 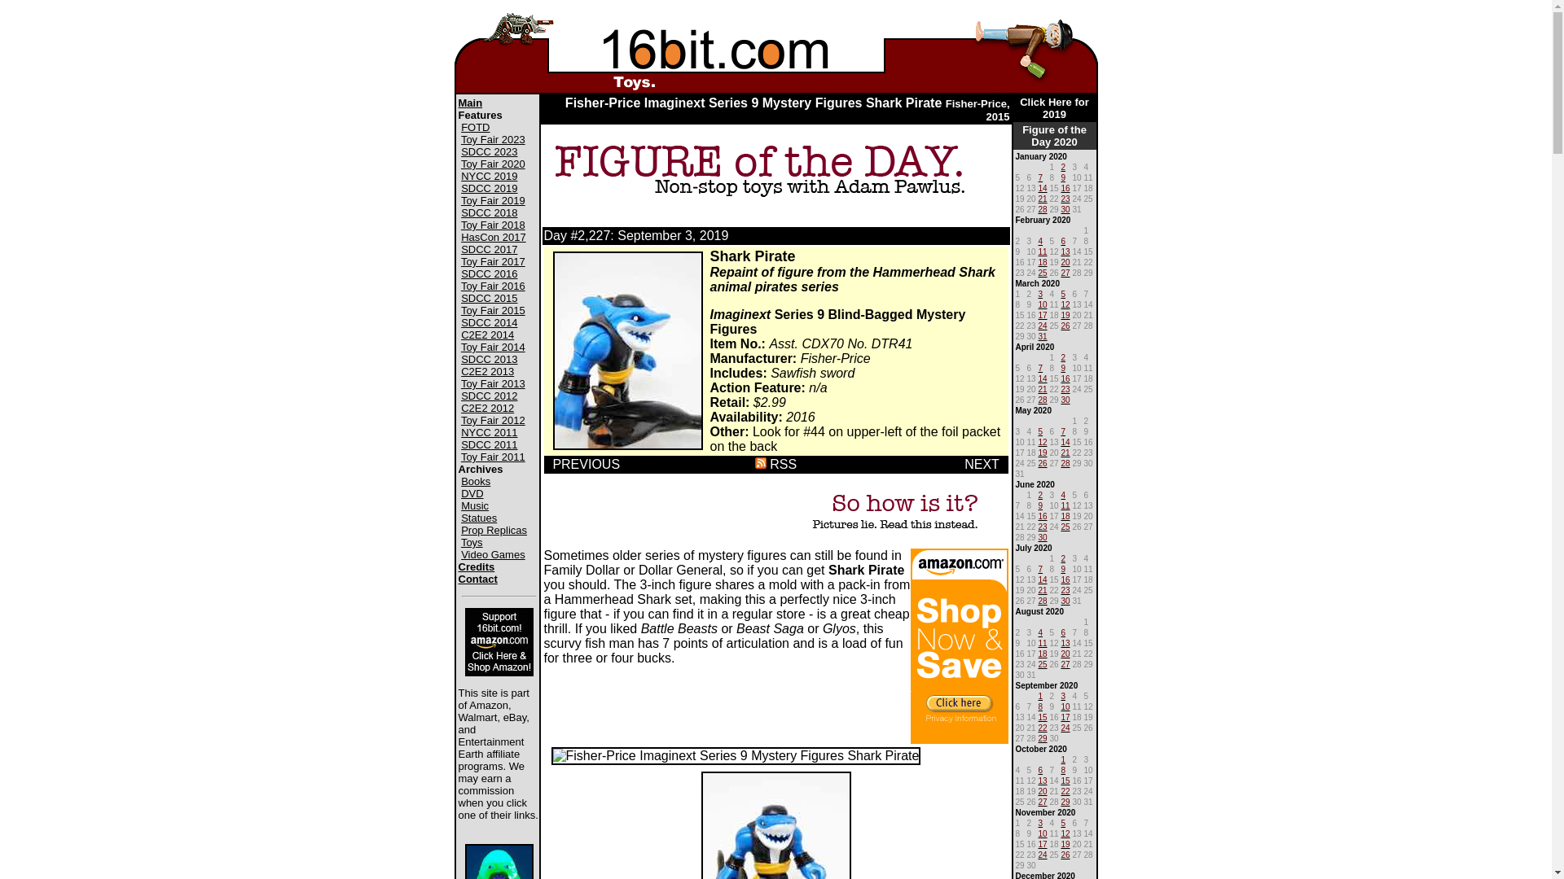 What do you see at coordinates (1065, 208) in the screenshot?
I see `30` at bounding box center [1065, 208].